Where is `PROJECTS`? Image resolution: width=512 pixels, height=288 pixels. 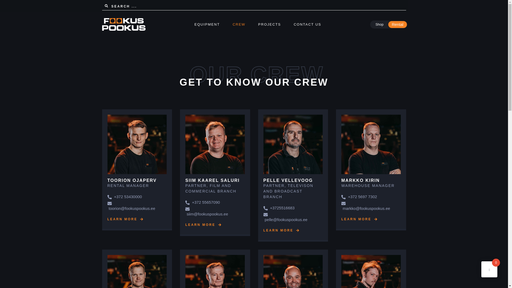
PROJECTS is located at coordinates (269, 25).